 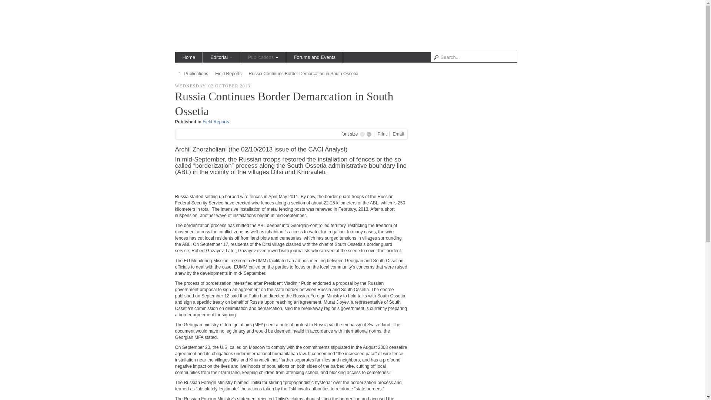 What do you see at coordinates (382, 134) in the screenshot?
I see `Print` at bounding box center [382, 134].